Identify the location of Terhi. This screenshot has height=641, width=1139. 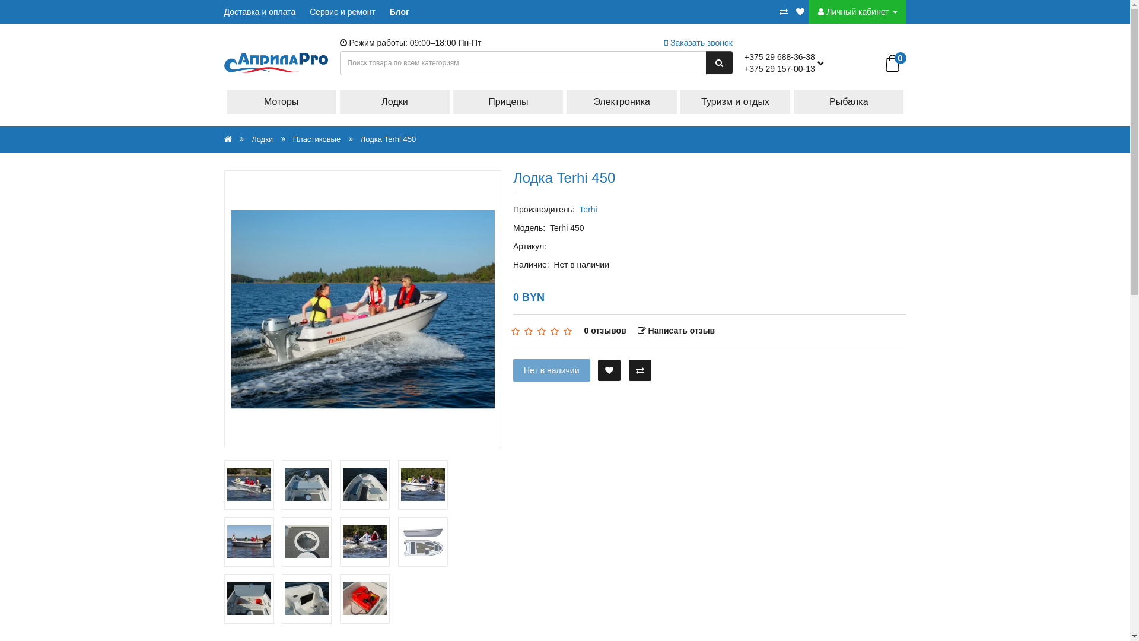
(588, 210).